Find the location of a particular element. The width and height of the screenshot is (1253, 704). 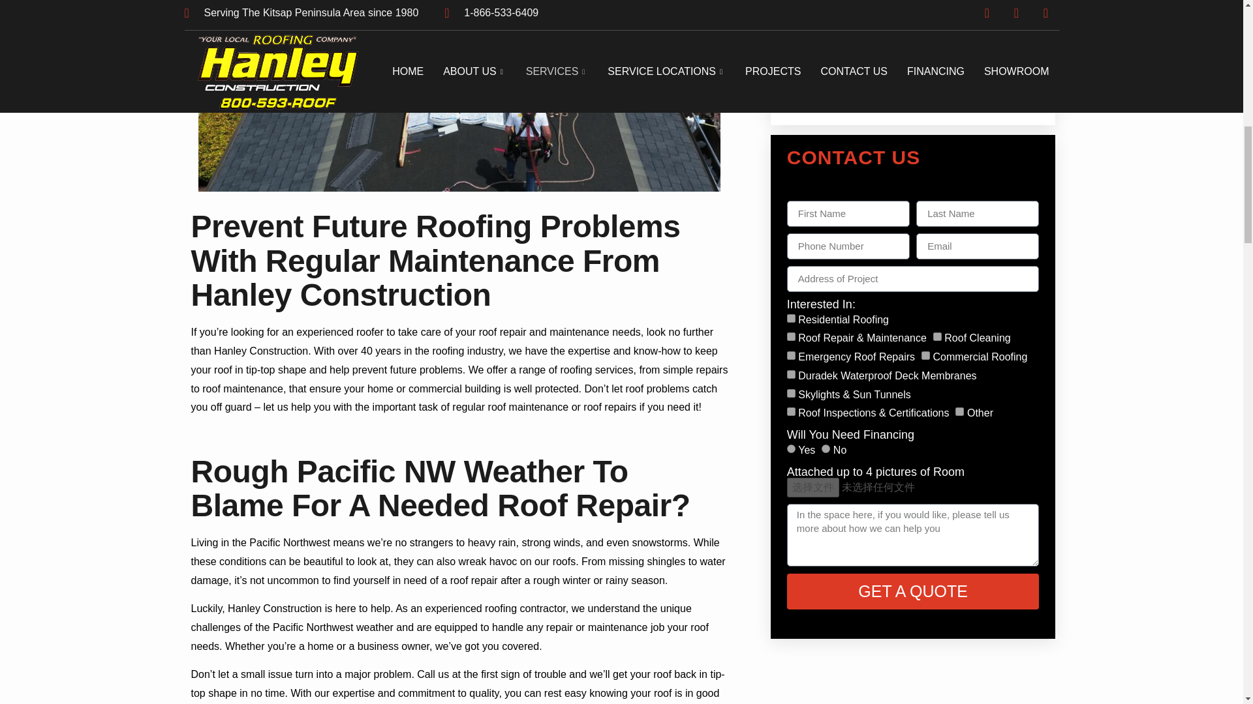

Duradek Waterproof Deck Membranes is located at coordinates (791, 374).